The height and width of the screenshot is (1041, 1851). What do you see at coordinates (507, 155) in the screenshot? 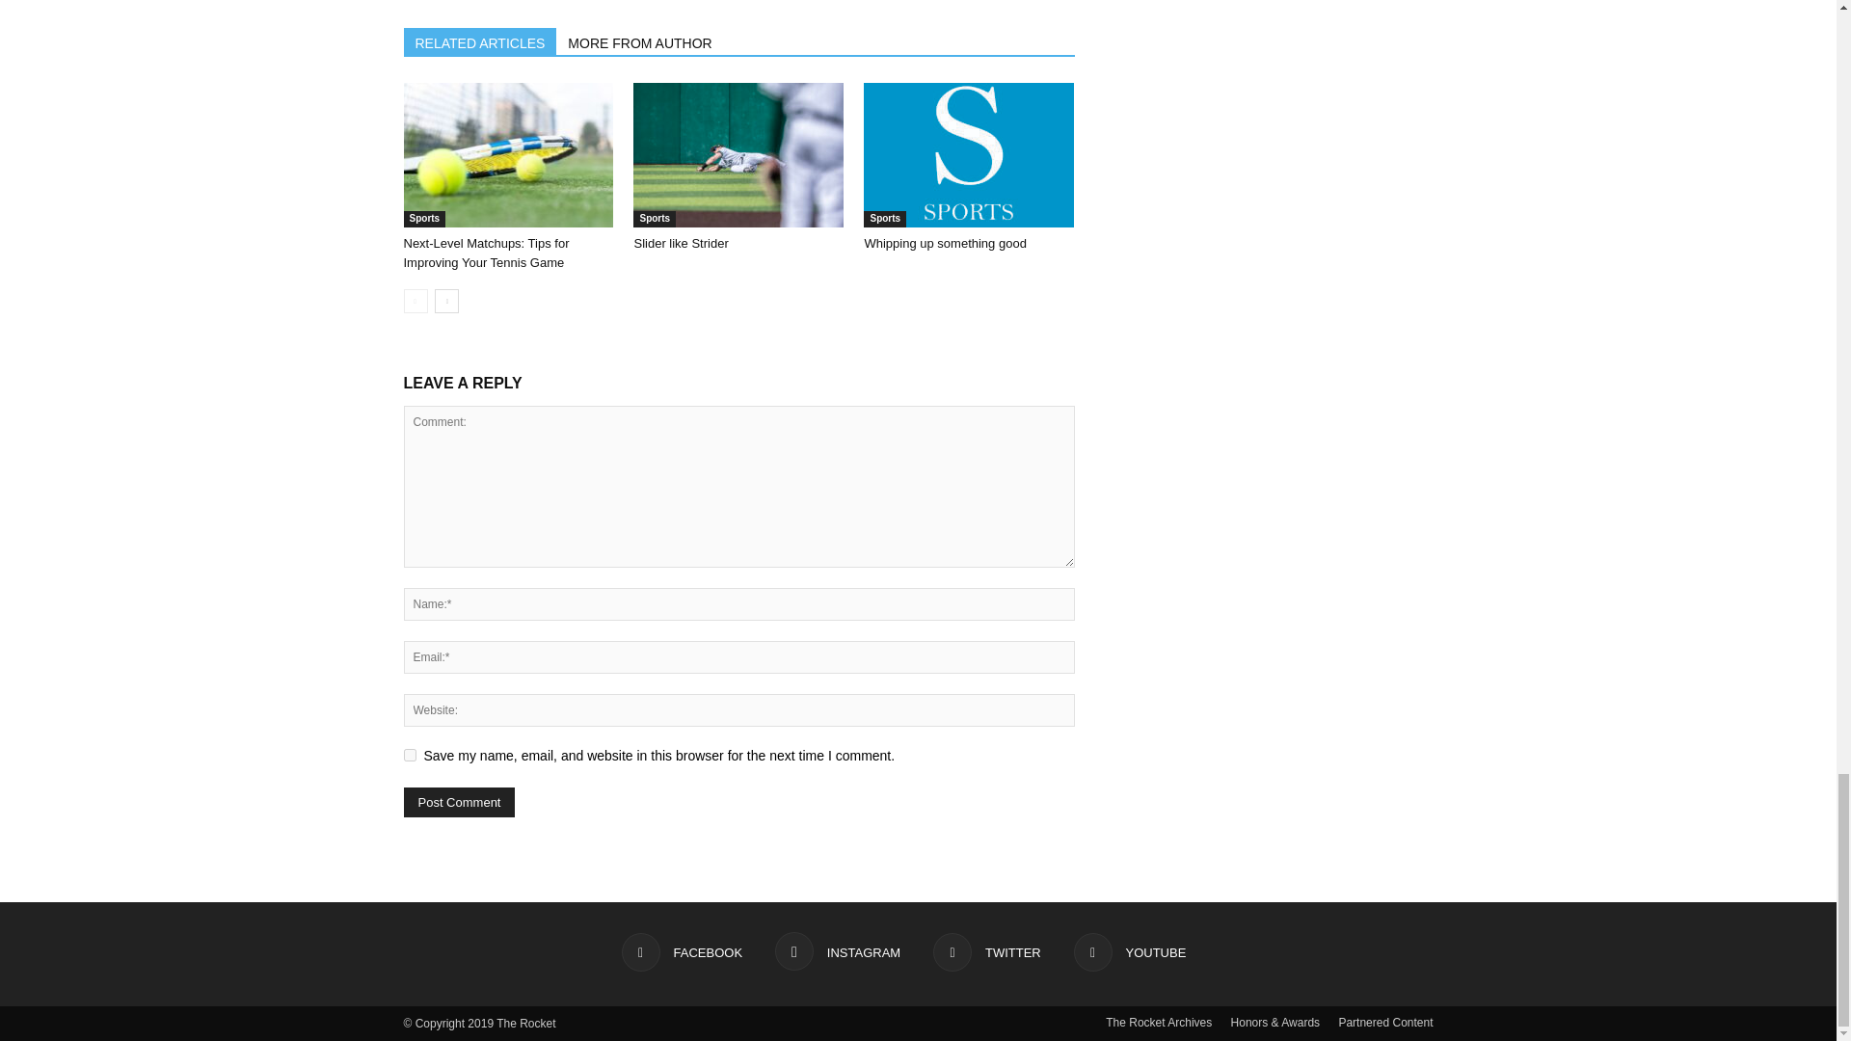
I see `Next-Level Matchups: Tips for Improving Your Tennis Game` at bounding box center [507, 155].